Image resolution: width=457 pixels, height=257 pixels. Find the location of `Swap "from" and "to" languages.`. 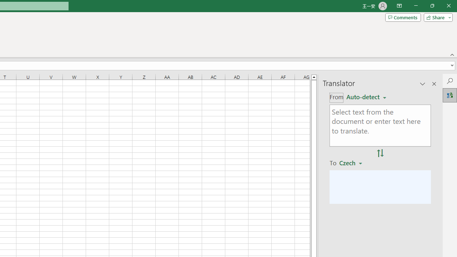

Swap "from" and "to" languages. is located at coordinates (380, 153).